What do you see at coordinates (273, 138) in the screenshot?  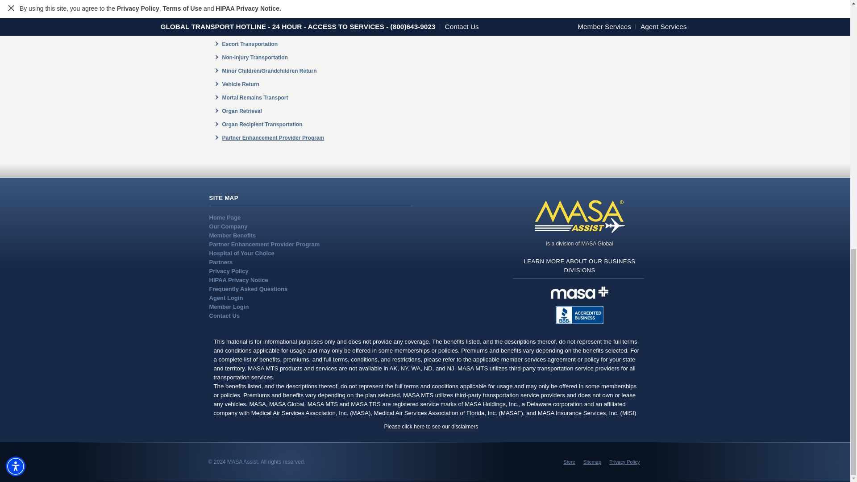 I see `Partner Enhancement Provider Program` at bounding box center [273, 138].